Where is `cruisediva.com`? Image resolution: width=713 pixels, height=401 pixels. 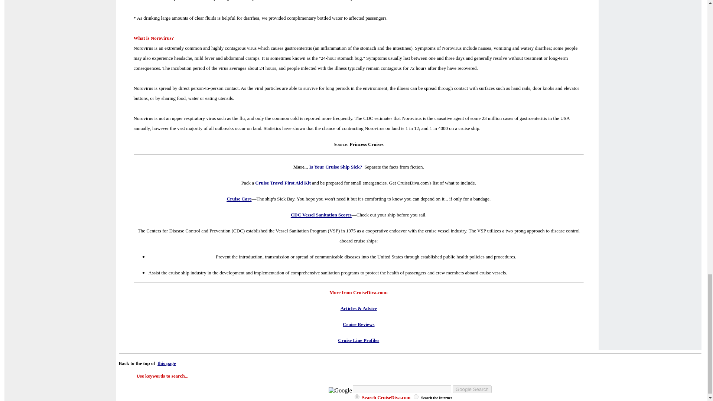 cruisediva.com is located at coordinates (356, 397).